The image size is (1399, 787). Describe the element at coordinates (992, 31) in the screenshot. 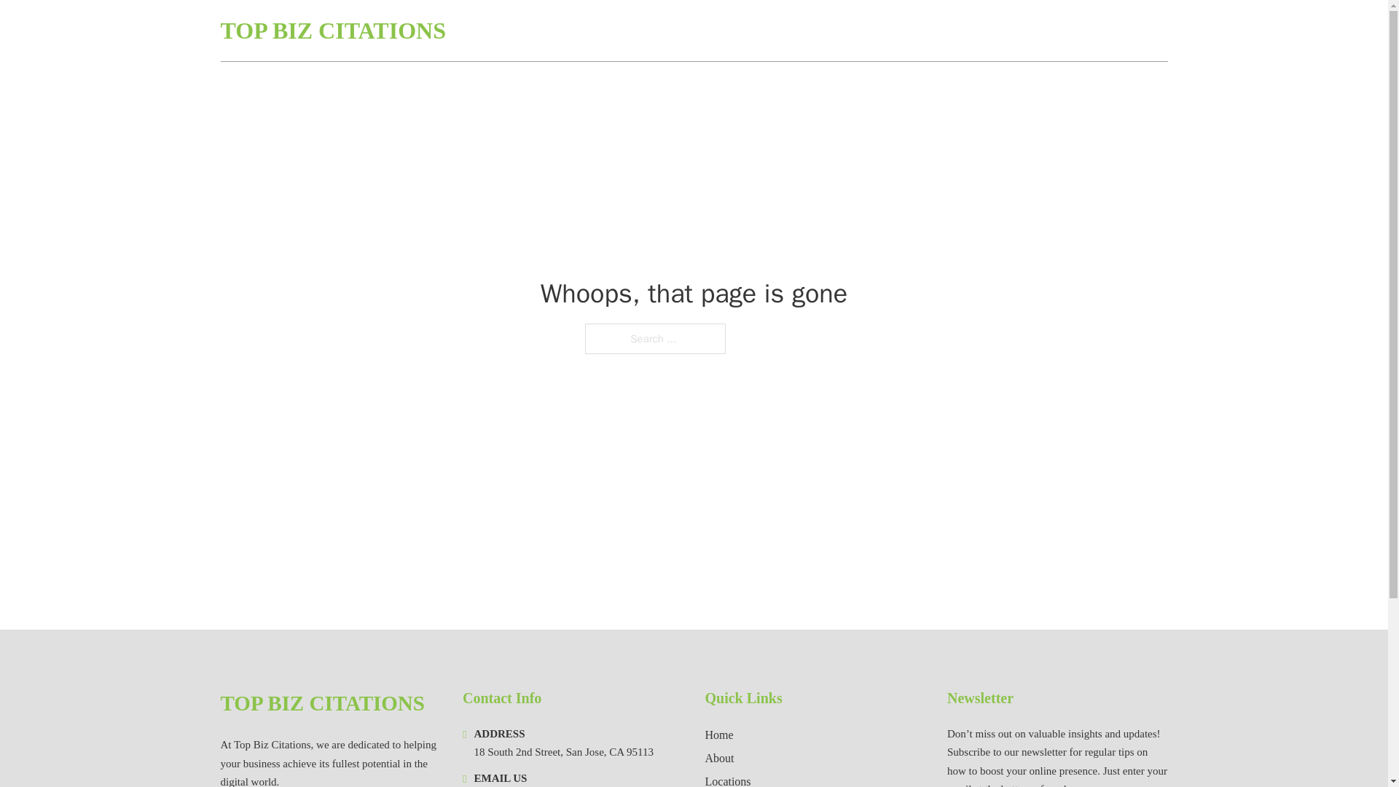

I see `HOME` at that location.